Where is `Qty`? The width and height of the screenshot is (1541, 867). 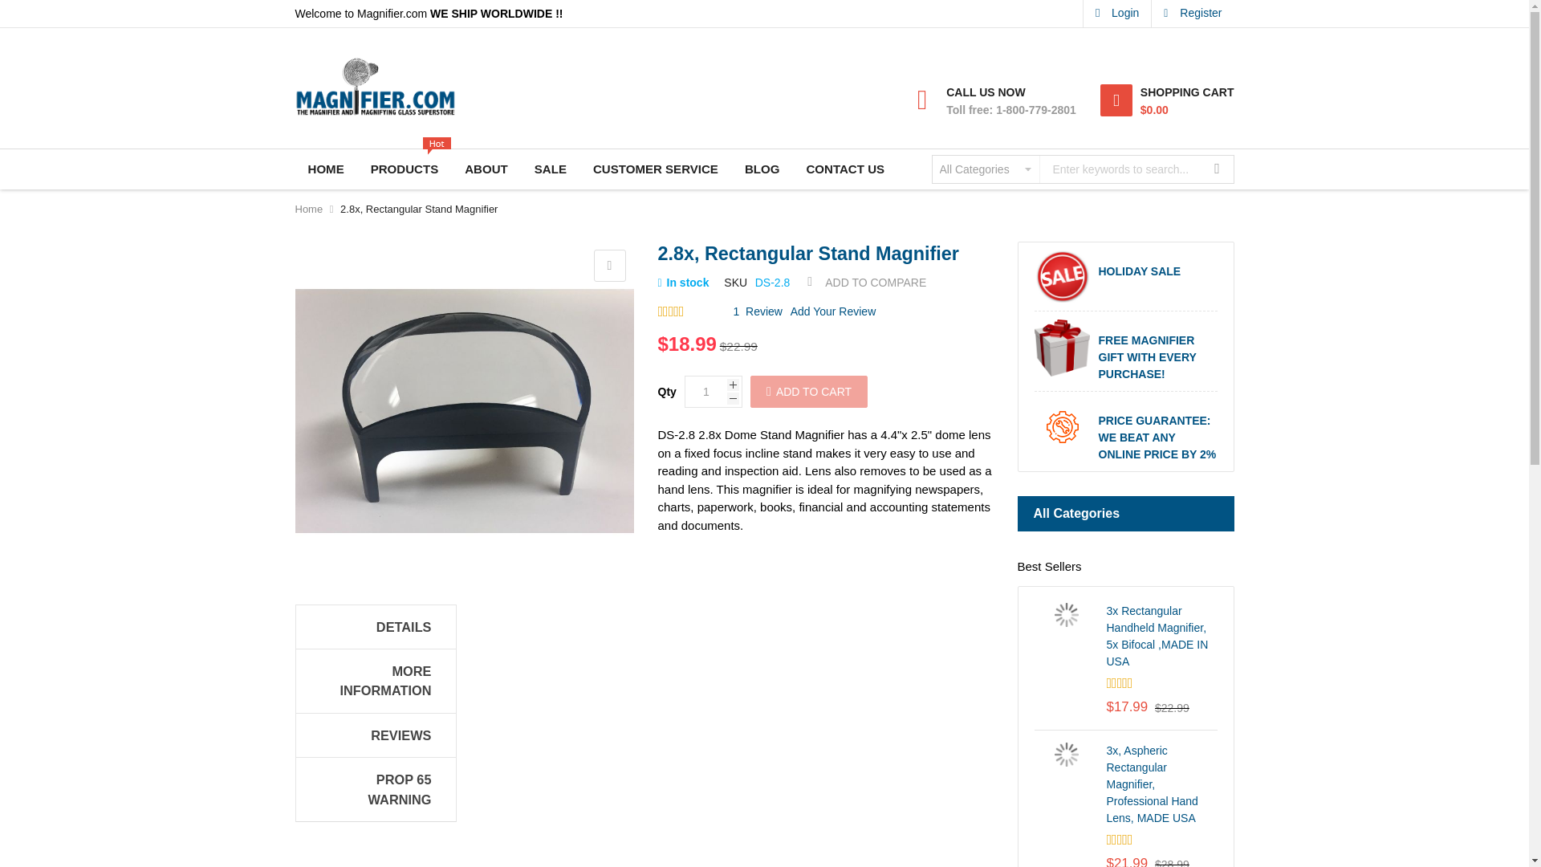
Qty is located at coordinates (706, 391).